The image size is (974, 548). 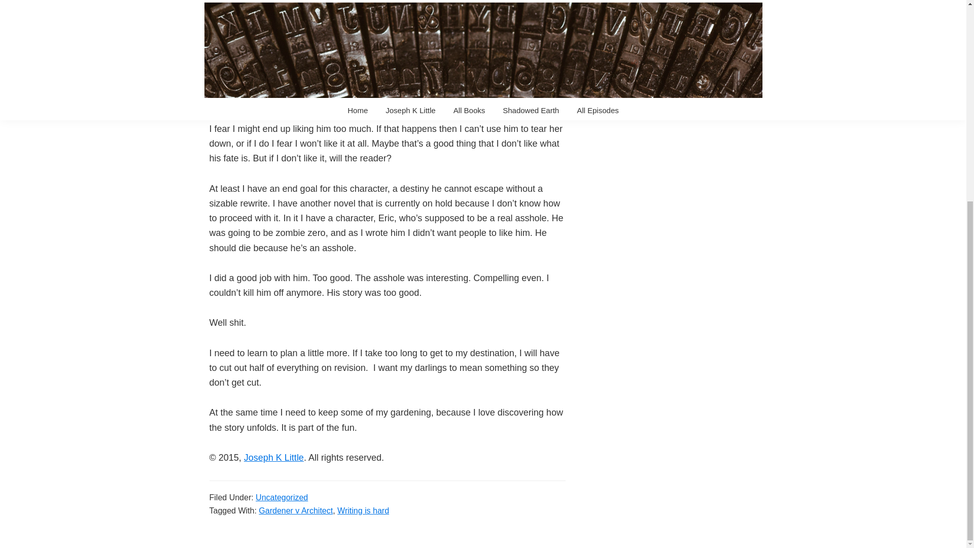 What do you see at coordinates (274, 458) in the screenshot?
I see `Joseph K Little` at bounding box center [274, 458].